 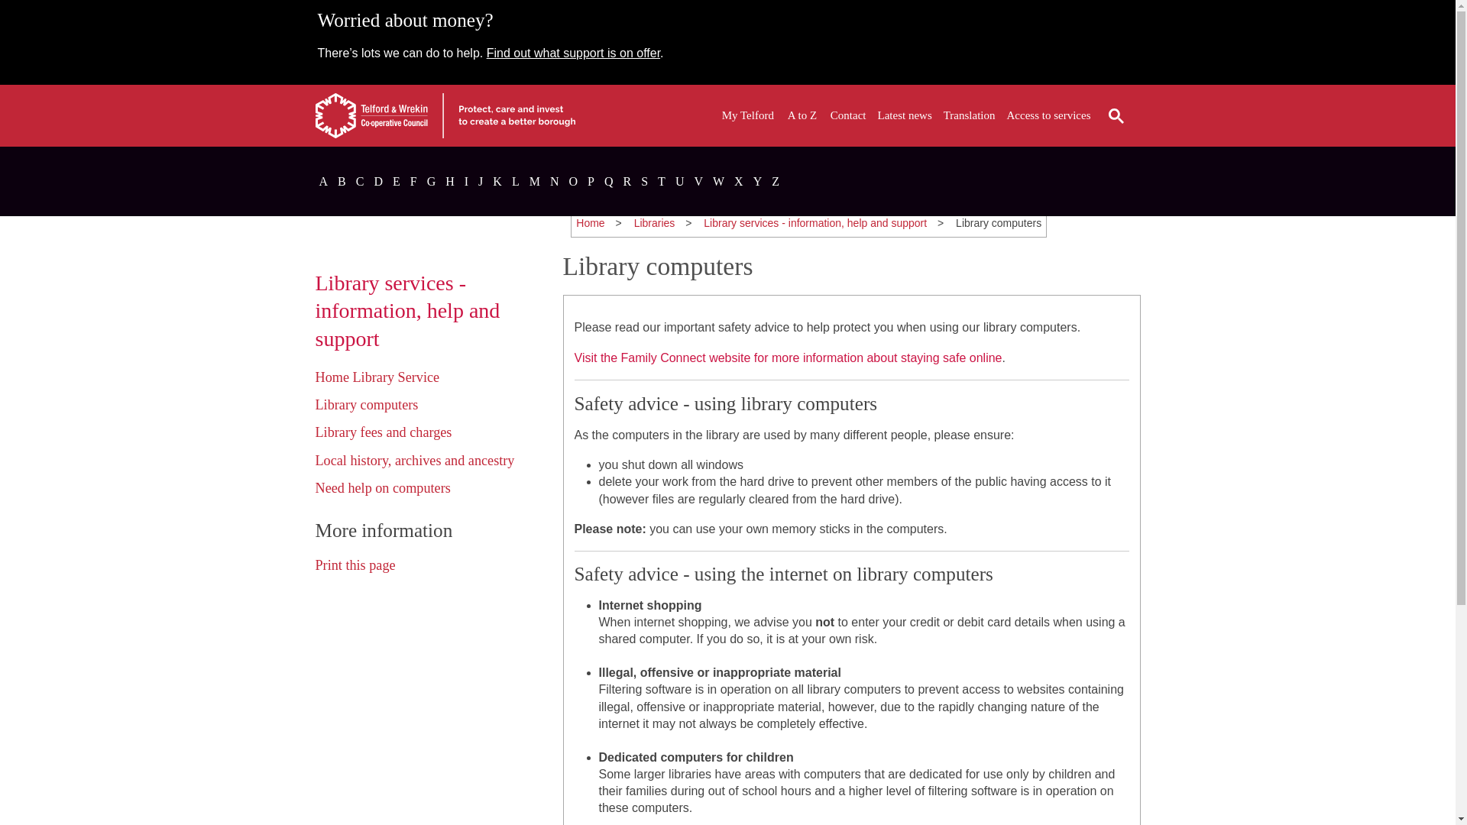 What do you see at coordinates (802, 115) in the screenshot?
I see `A to Z` at bounding box center [802, 115].